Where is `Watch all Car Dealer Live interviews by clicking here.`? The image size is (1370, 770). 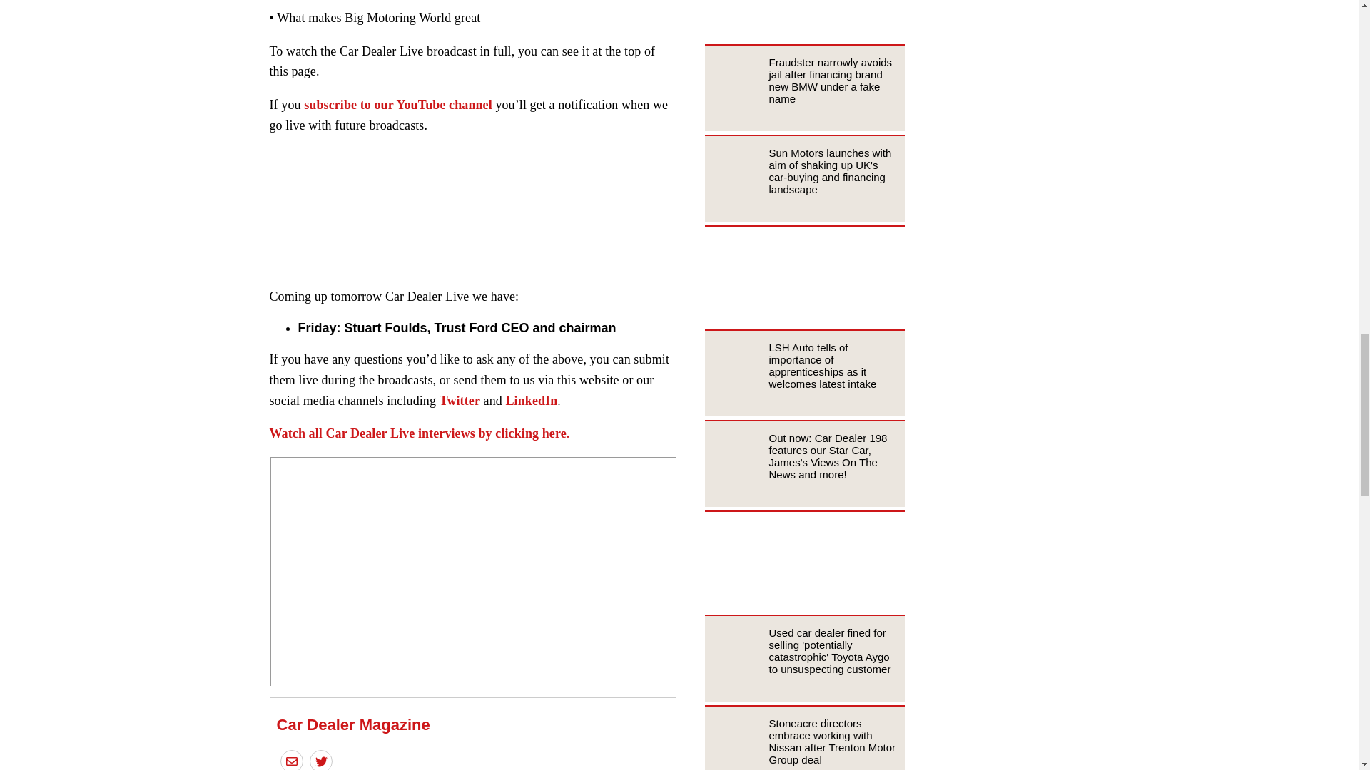 Watch all Car Dealer Live interviews by clicking here. is located at coordinates (420, 433).